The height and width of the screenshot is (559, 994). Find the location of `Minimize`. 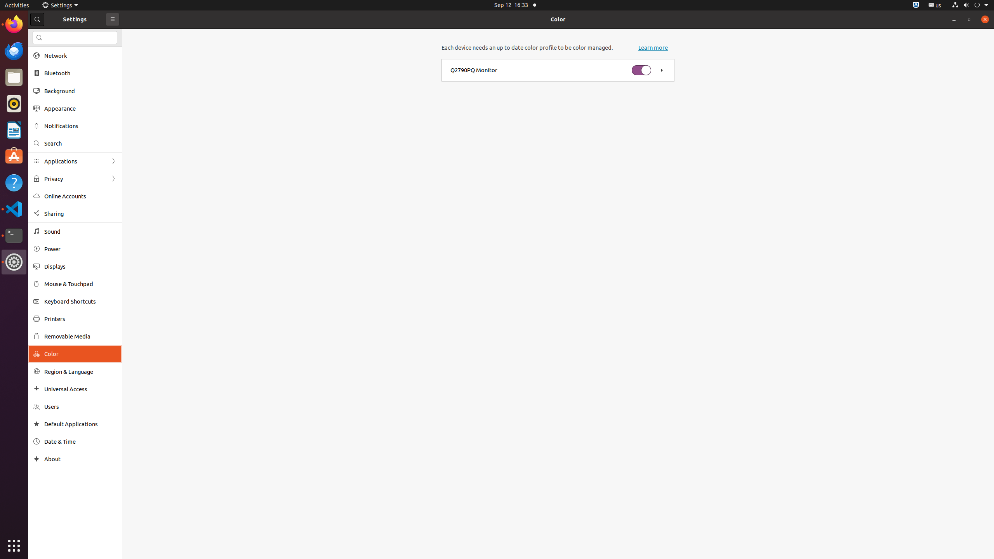

Minimize is located at coordinates (954, 19).